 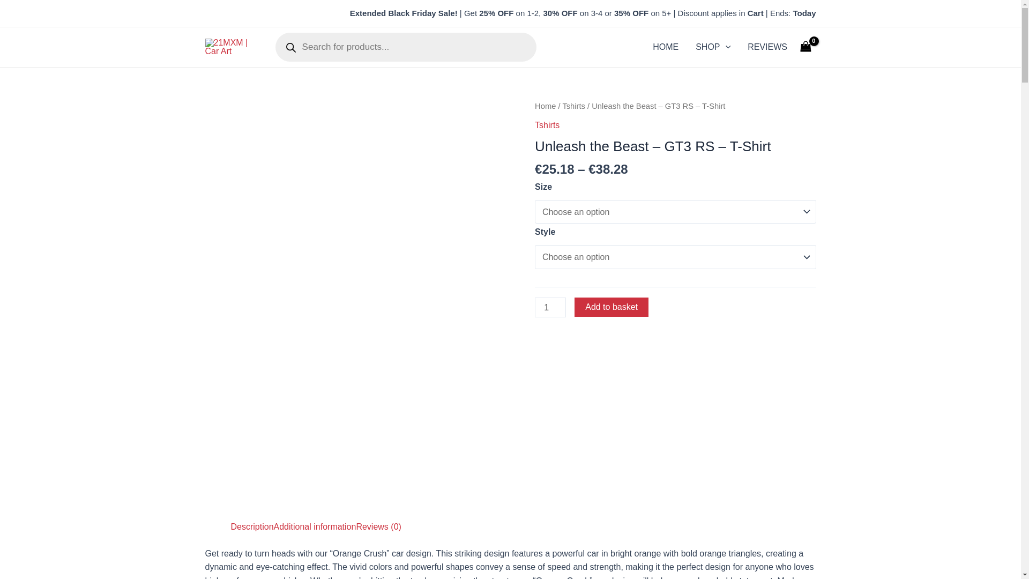 What do you see at coordinates (666, 47) in the screenshot?
I see `HOME` at bounding box center [666, 47].